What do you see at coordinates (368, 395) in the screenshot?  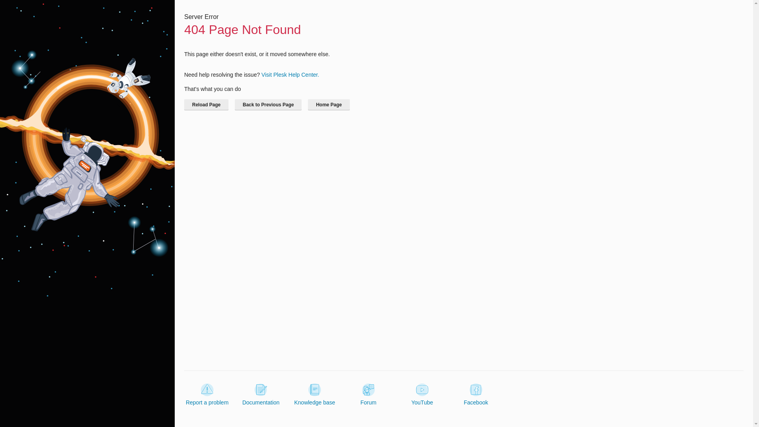 I see `Forum` at bounding box center [368, 395].